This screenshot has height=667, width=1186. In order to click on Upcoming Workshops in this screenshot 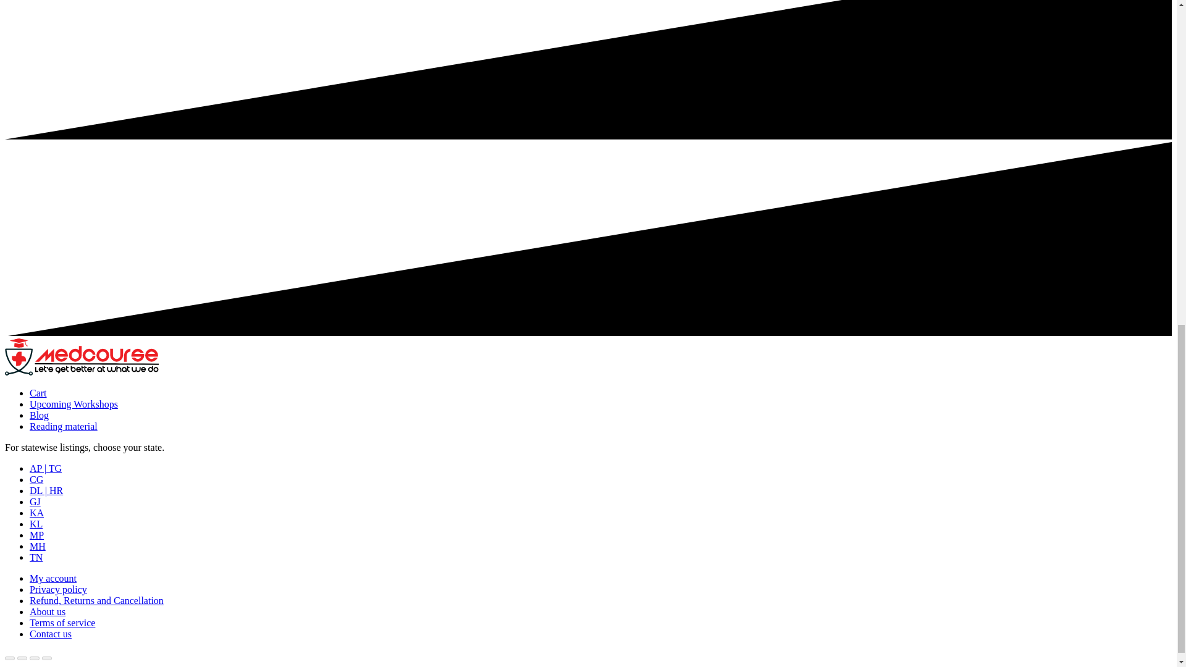, I will do `click(74, 404)`.